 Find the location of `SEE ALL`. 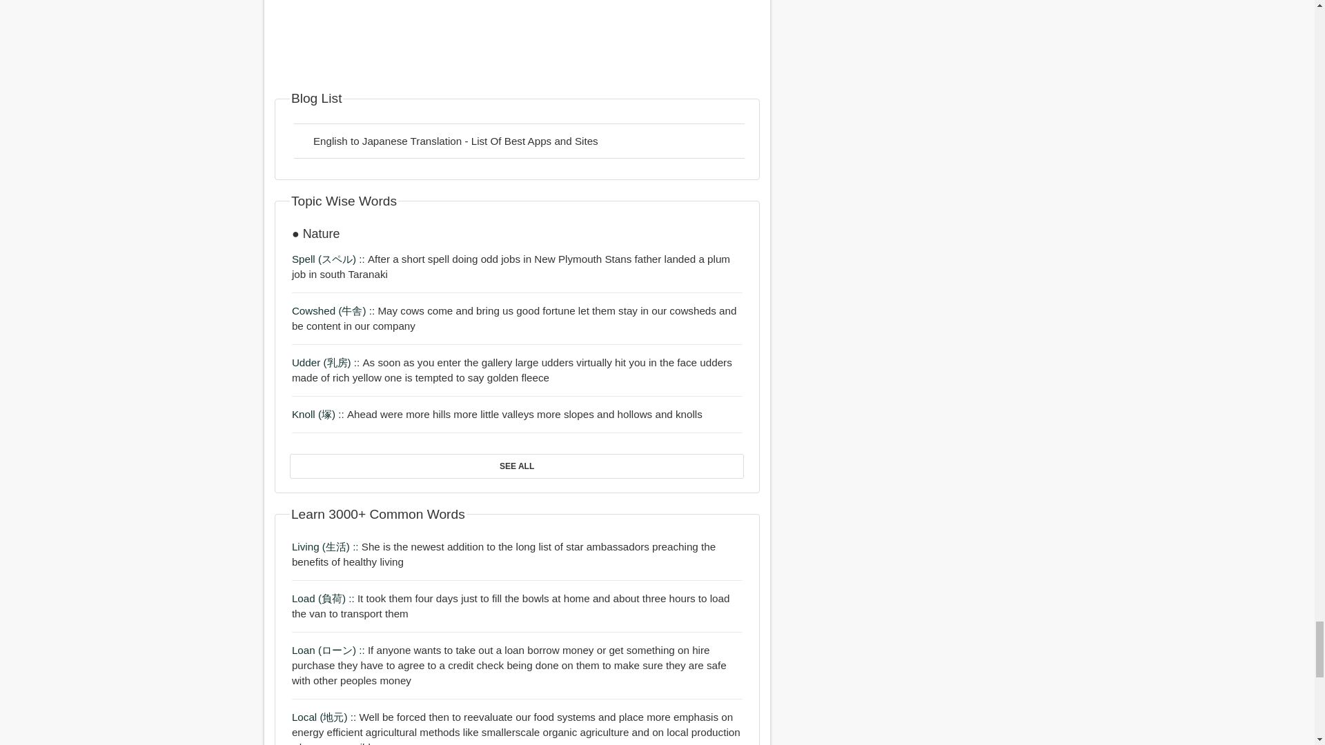

SEE ALL is located at coordinates (516, 466).